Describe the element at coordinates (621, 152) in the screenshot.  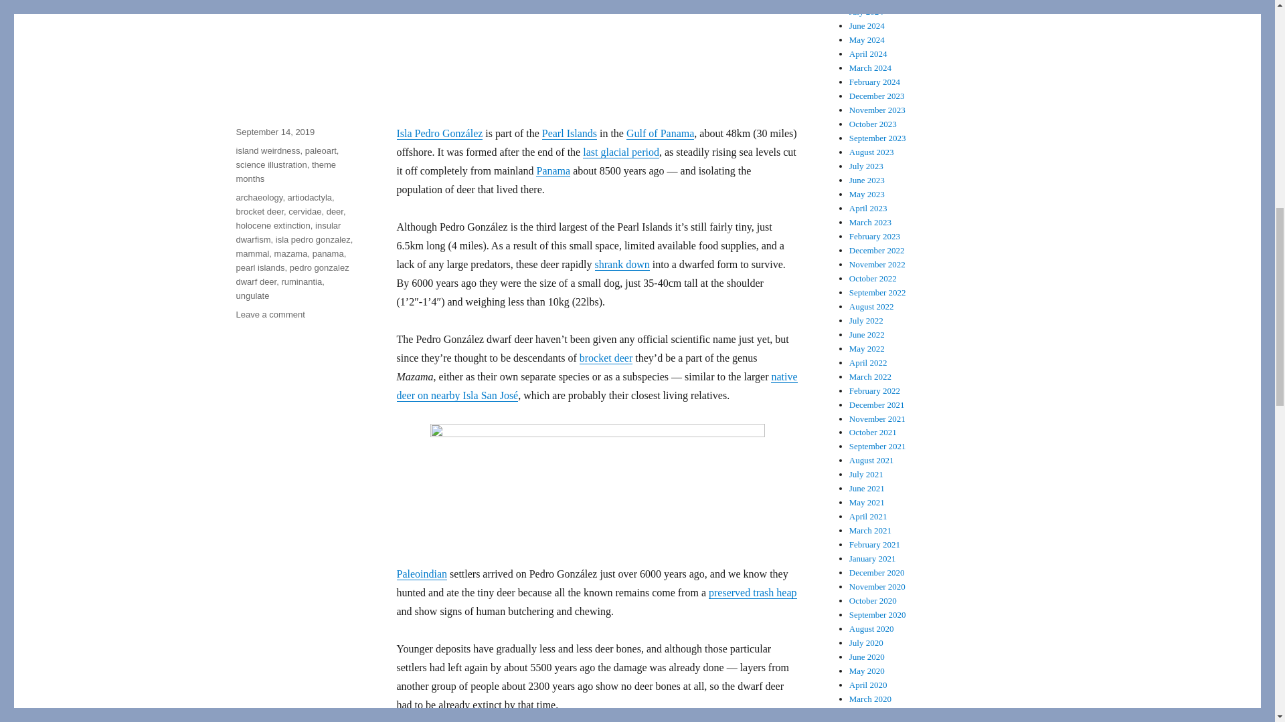
I see `last glacial period` at that location.